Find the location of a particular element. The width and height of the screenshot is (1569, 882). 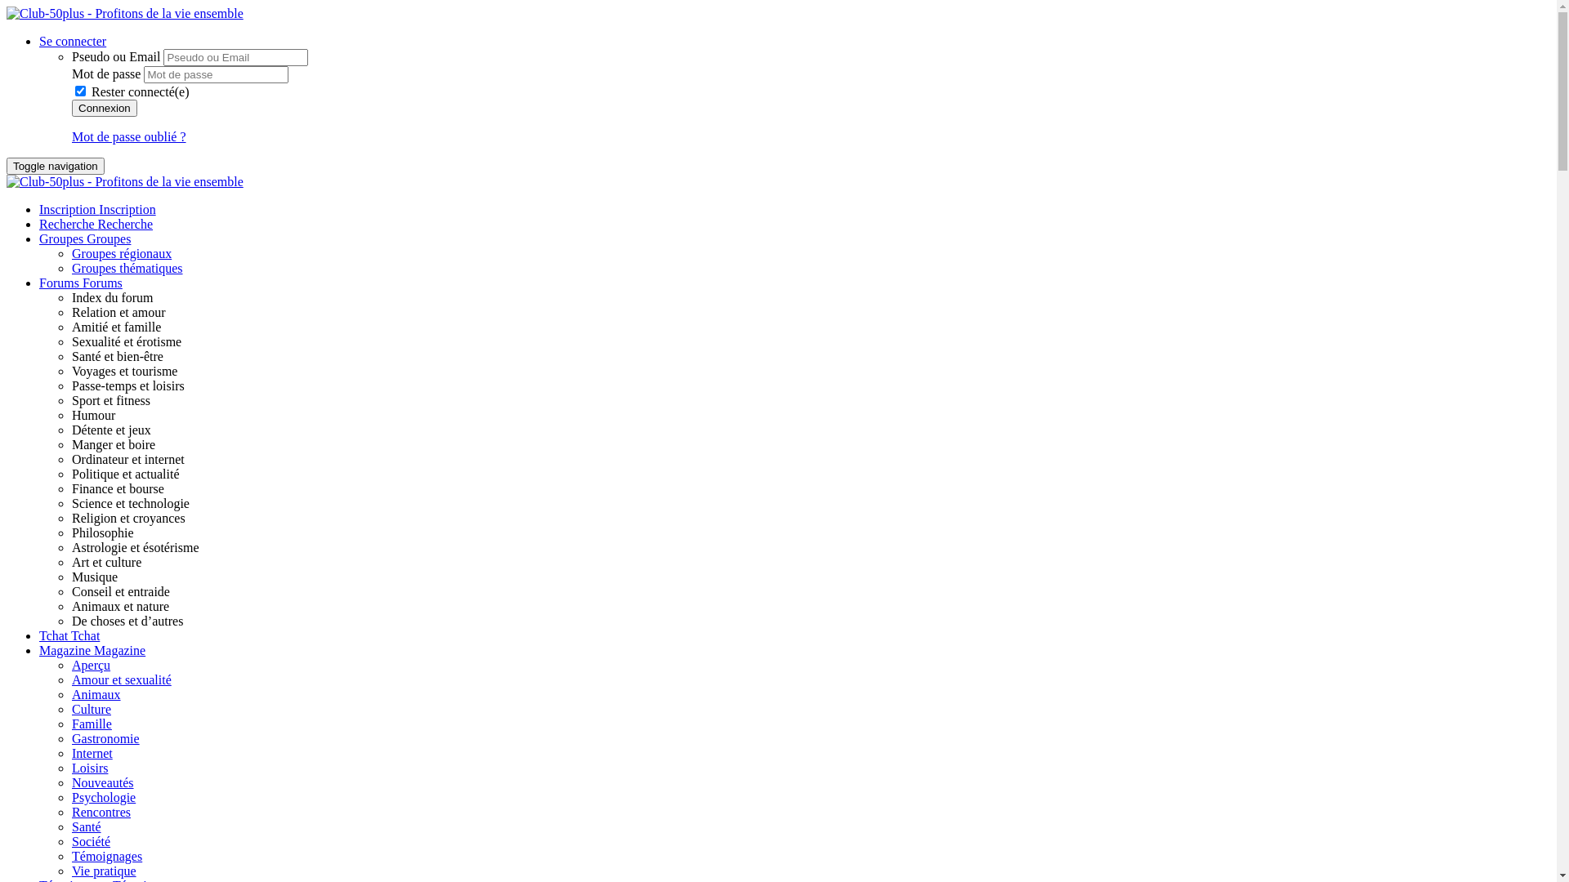

Connexion is located at coordinates (105, 108).